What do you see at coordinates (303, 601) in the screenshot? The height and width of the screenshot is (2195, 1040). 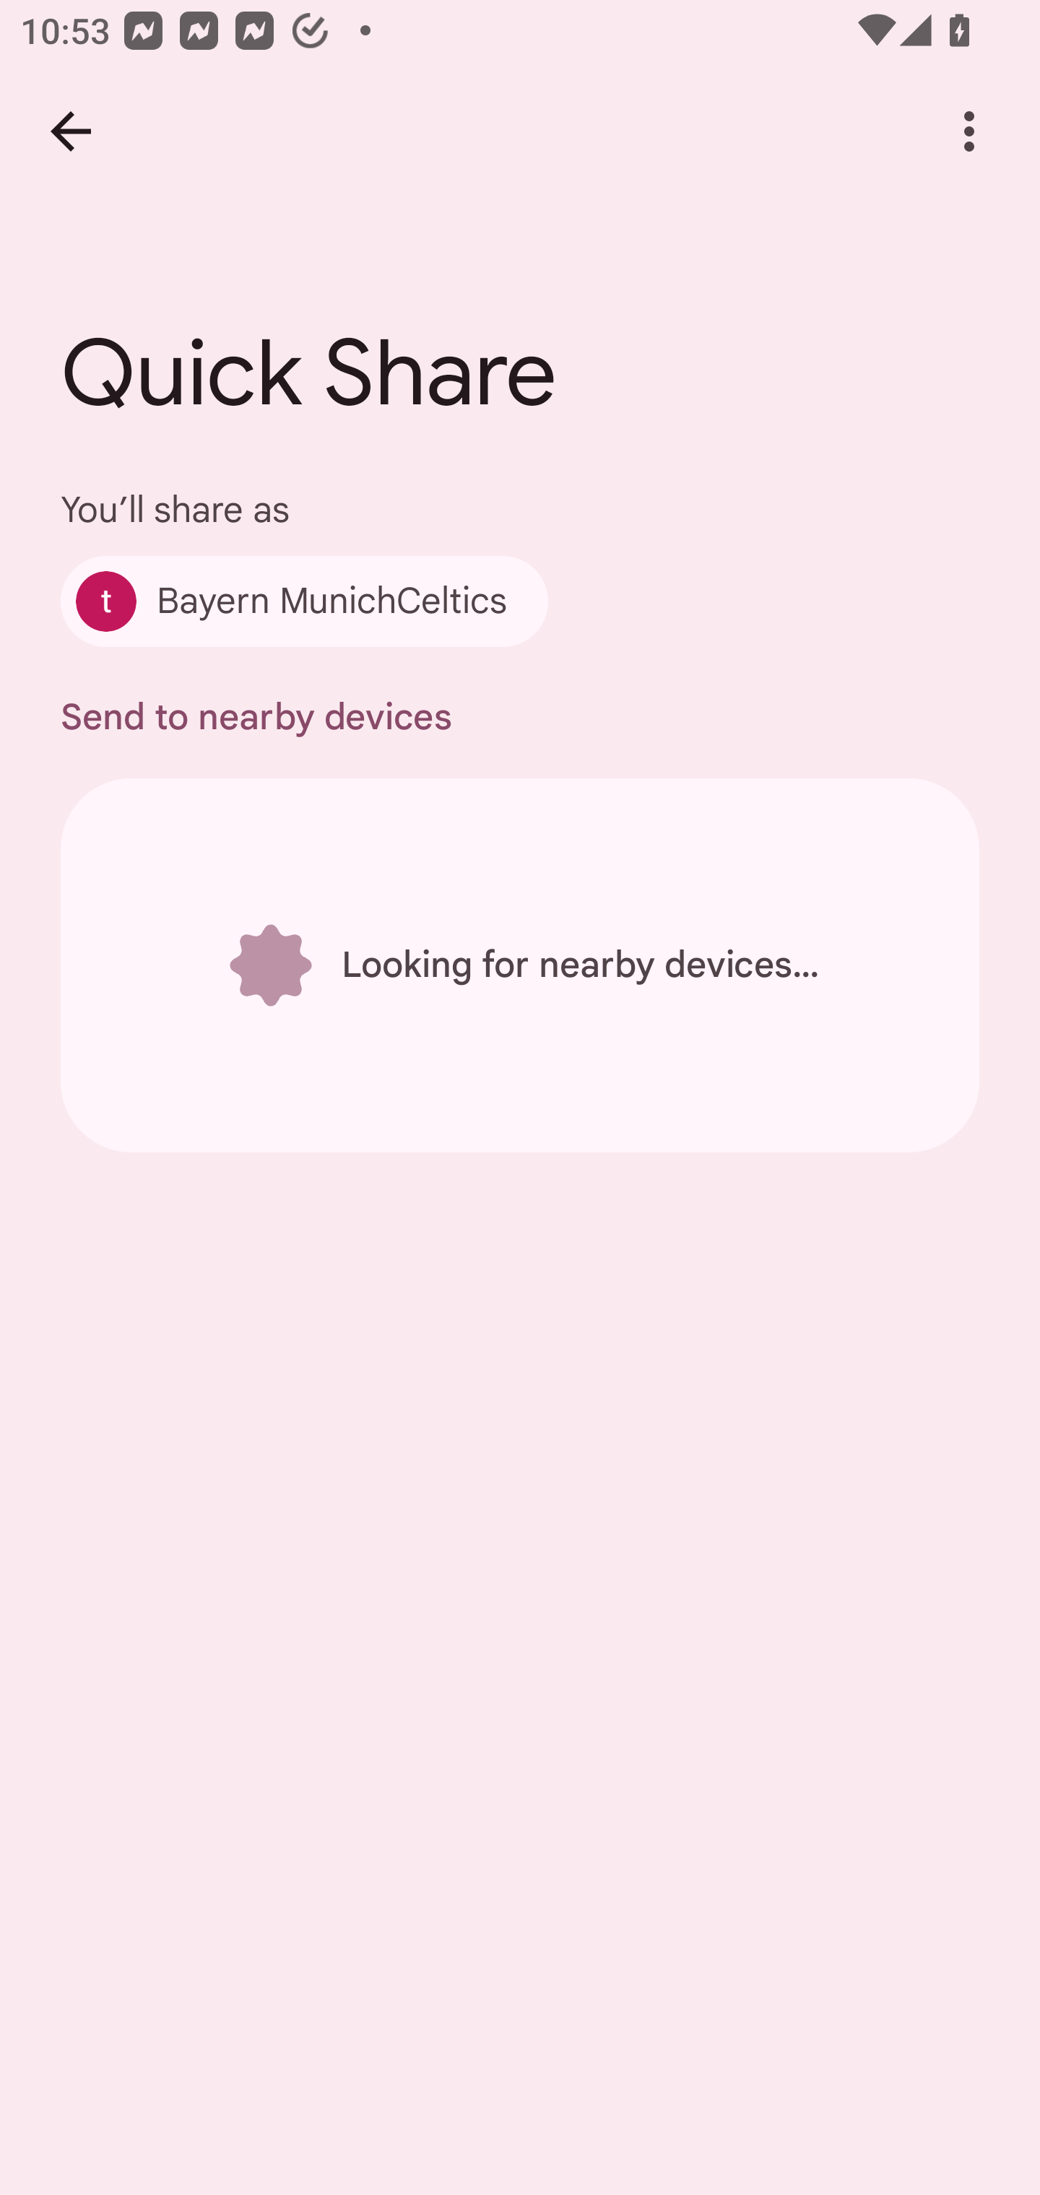 I see `Bayern MunichCeltics` at bounding box center [303, 601].